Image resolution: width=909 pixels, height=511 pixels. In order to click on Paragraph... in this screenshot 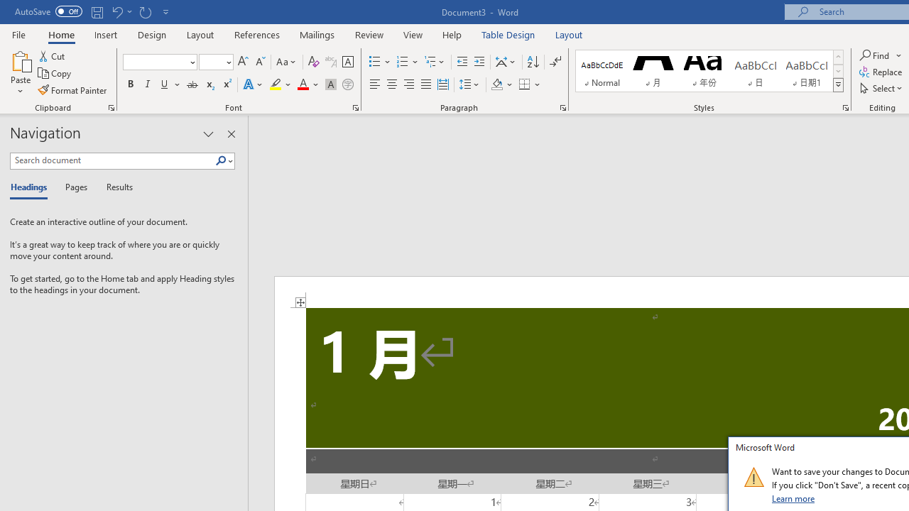, I will do `click(562, 108)`.